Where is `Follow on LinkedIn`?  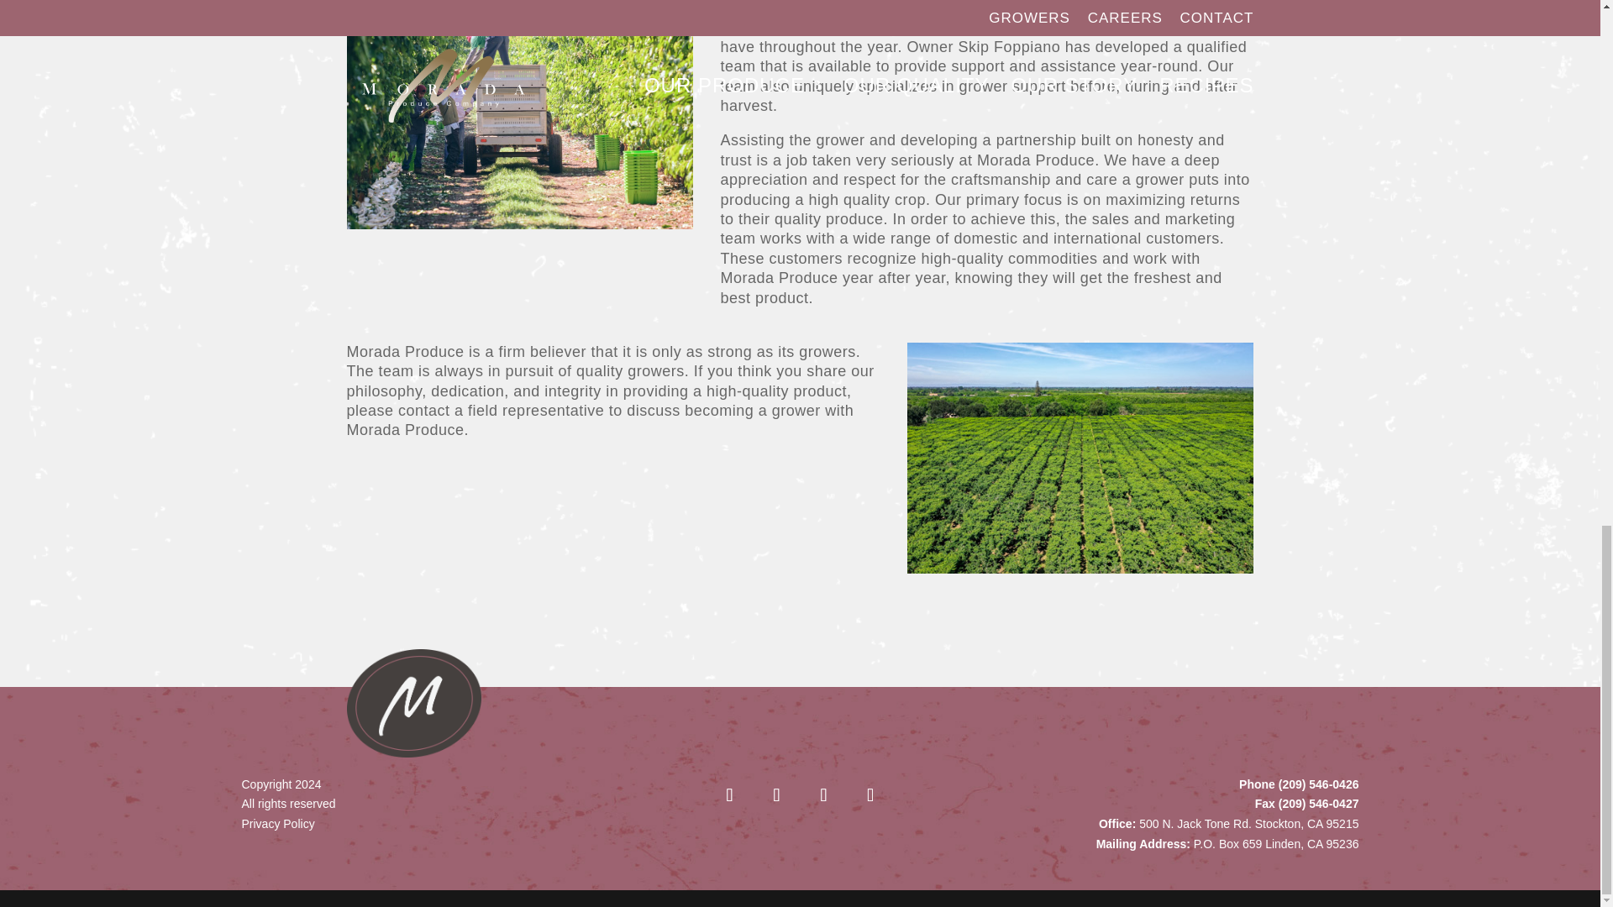 Follow on LinkedIn is located at coordinates (825, 796).